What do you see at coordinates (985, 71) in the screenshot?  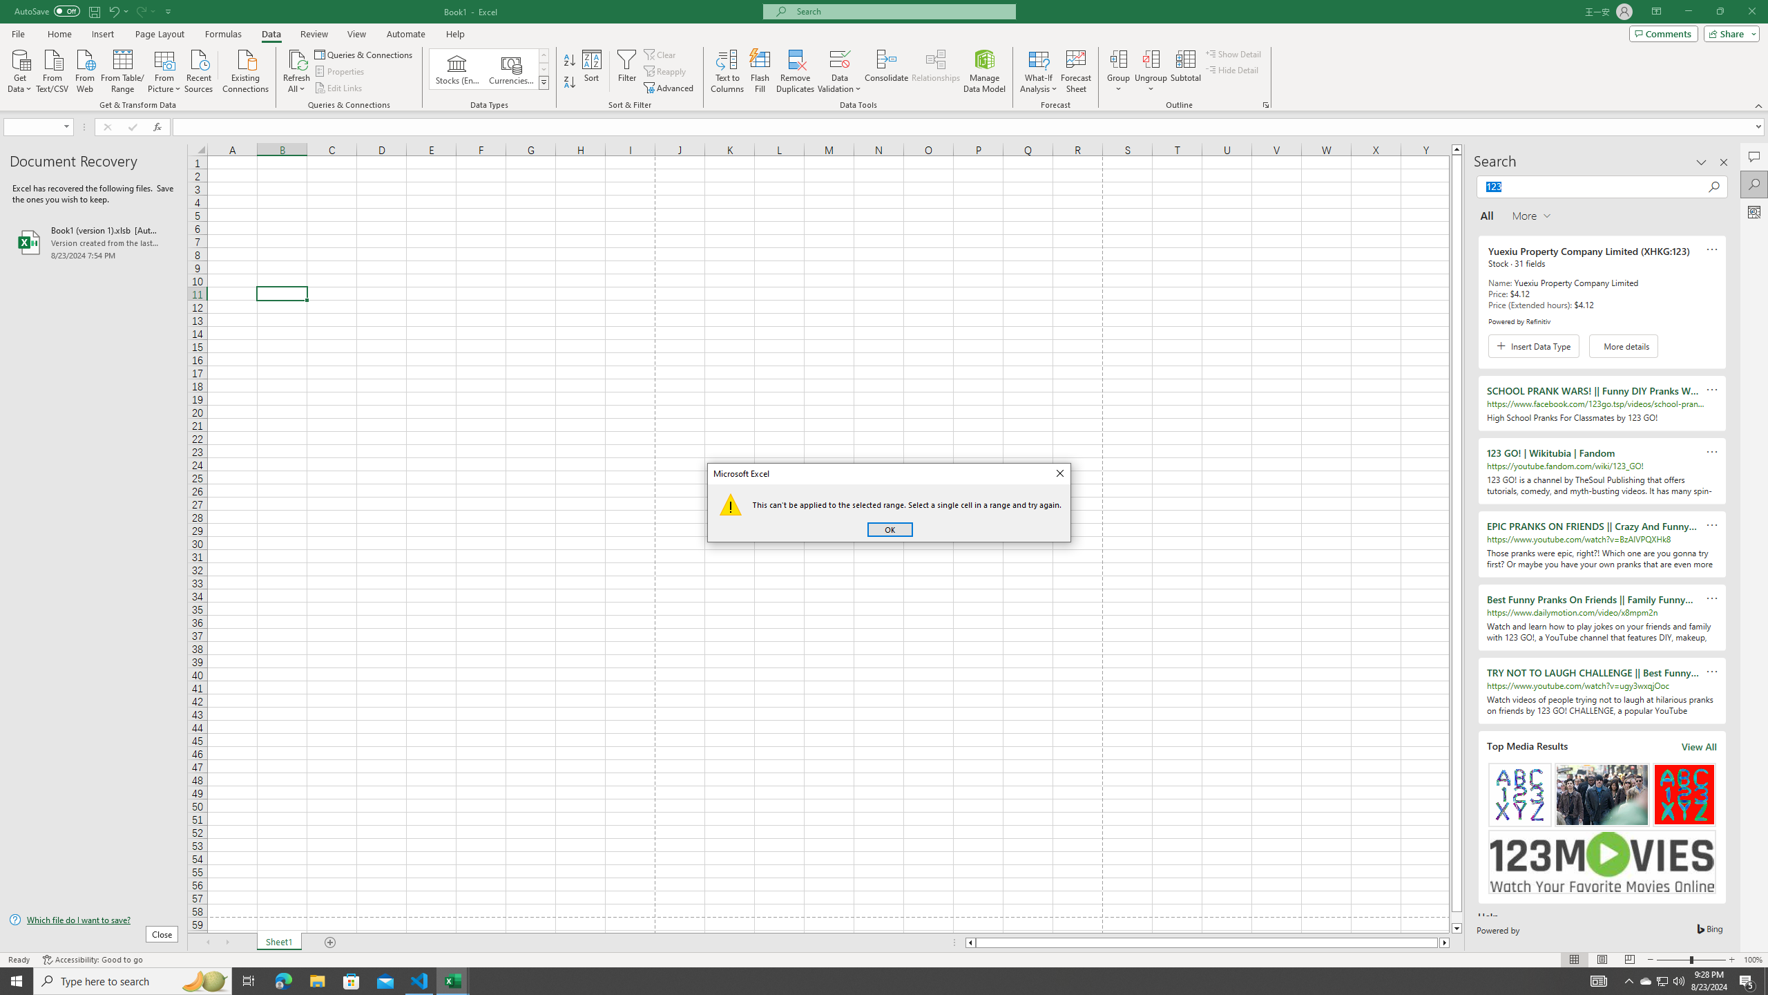 I see `Manage Data Model` at bounding box center [985, 71].